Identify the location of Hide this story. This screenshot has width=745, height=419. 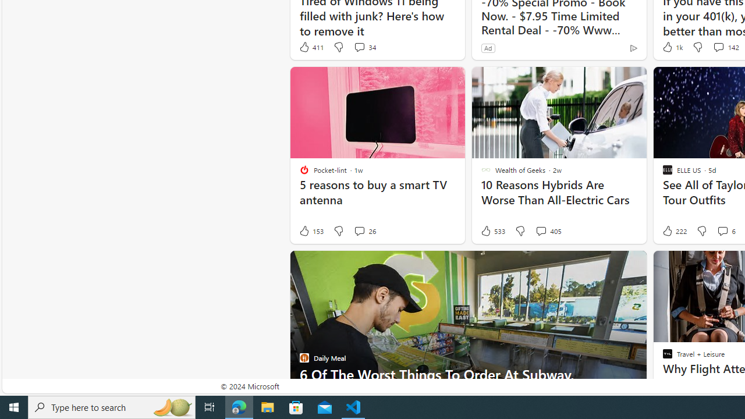
(668, 264).